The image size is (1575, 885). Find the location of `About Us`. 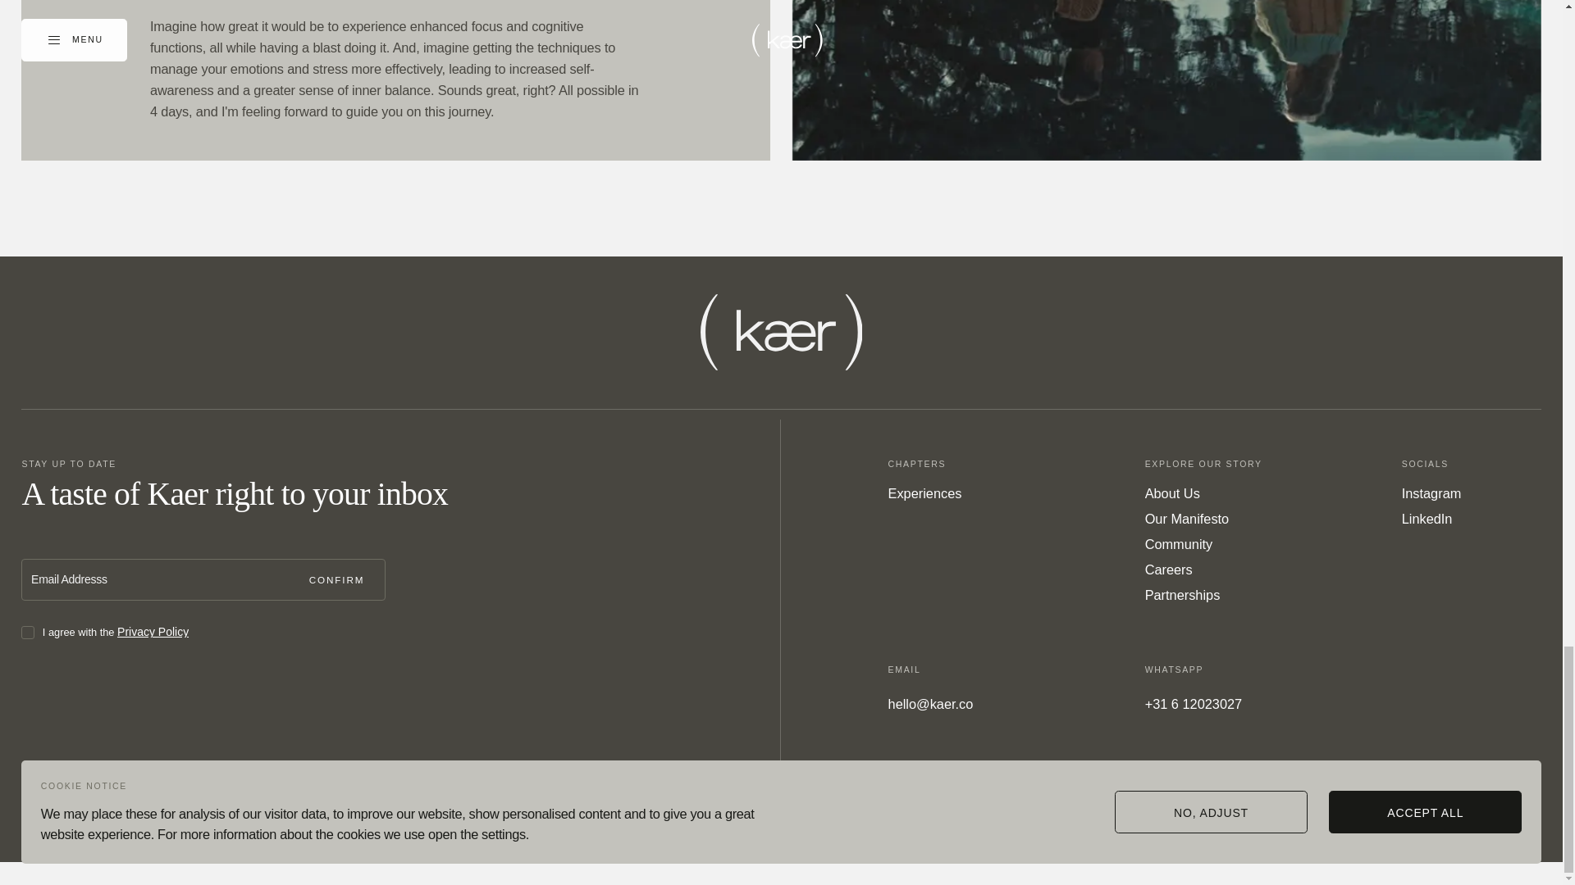

About Us is located at coordinates (1172, 493).